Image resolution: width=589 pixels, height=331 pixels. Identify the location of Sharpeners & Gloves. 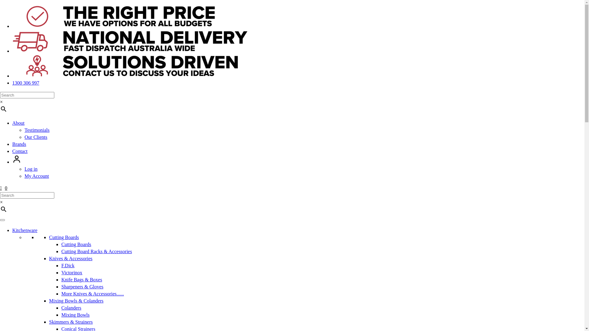
(82, 287).